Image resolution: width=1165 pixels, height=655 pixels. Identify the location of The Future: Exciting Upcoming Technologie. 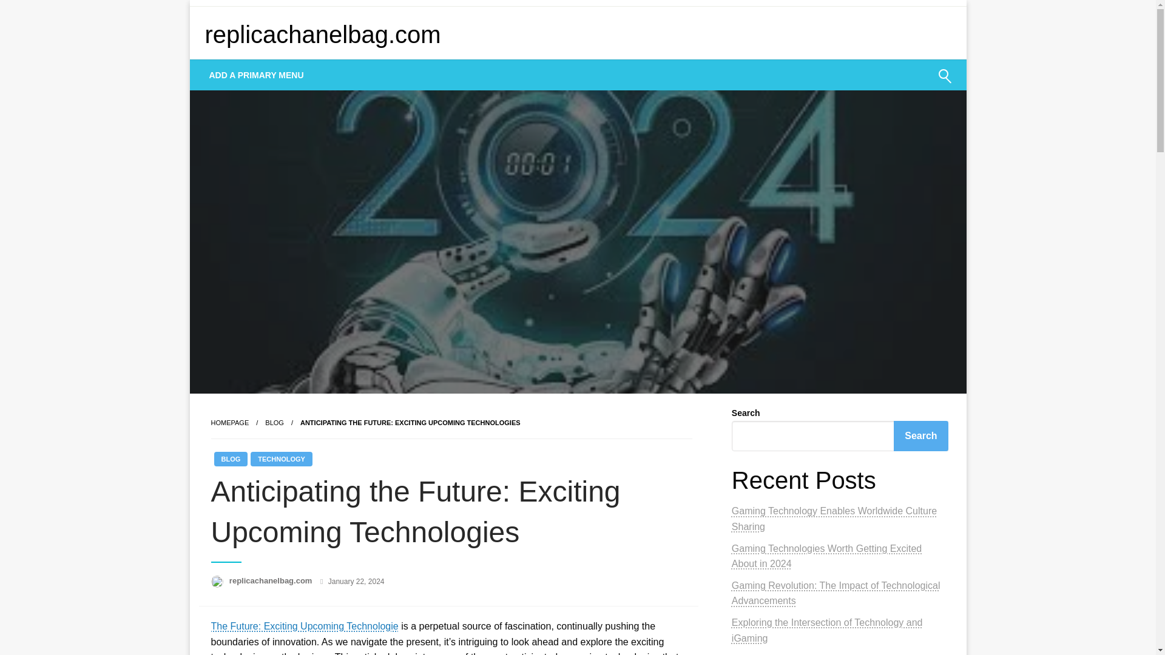
(305, 626).